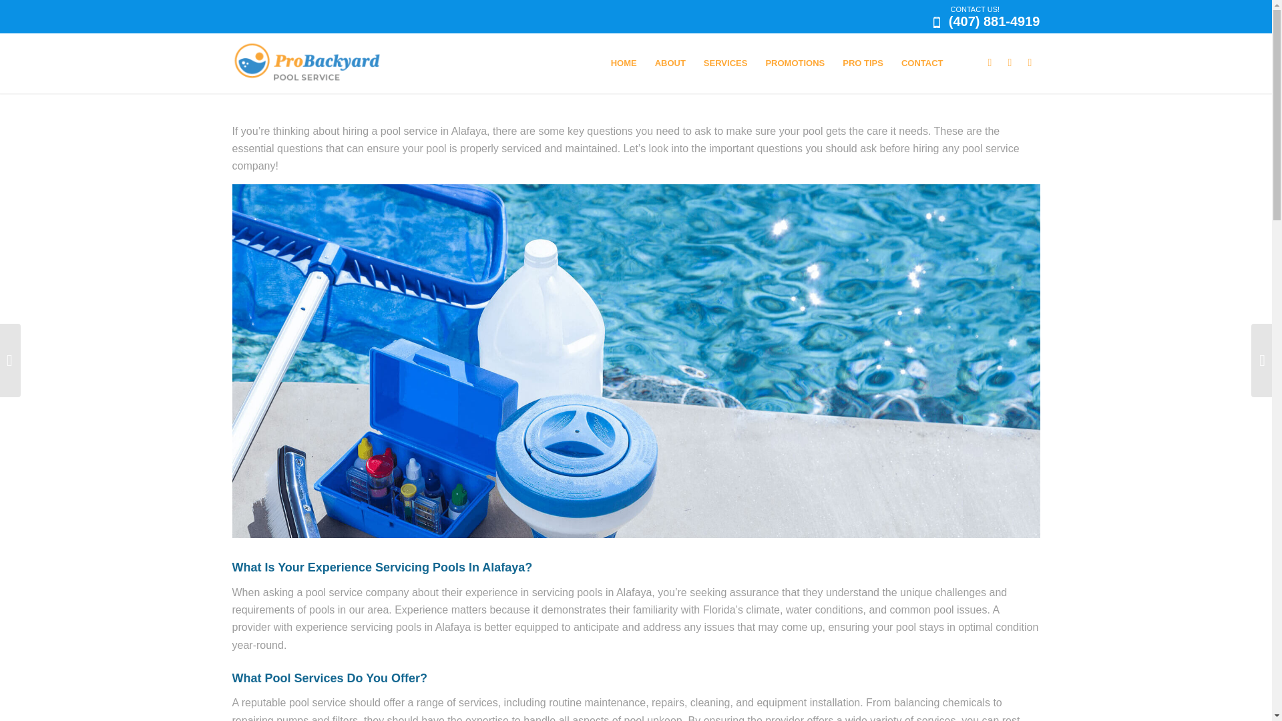 The width and height of the screenshot is (1282, 721). What do you see at coordinates (922, 63) in the screenshot?
I see `CONTACT` at bounding box center [922, 63].